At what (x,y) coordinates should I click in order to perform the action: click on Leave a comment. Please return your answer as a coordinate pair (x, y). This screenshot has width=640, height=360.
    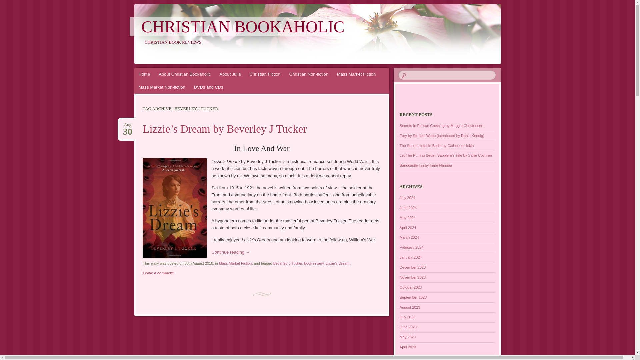
    Looking at the image, I should click on (158, 273).